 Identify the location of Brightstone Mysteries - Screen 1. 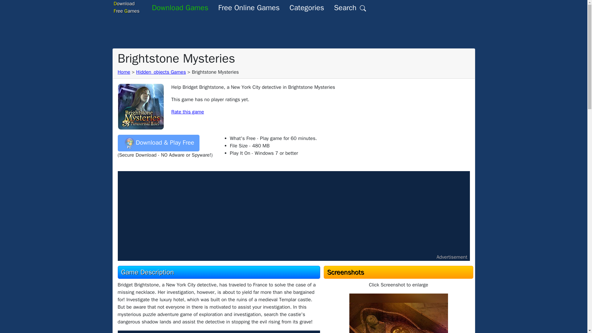
(124, 72).